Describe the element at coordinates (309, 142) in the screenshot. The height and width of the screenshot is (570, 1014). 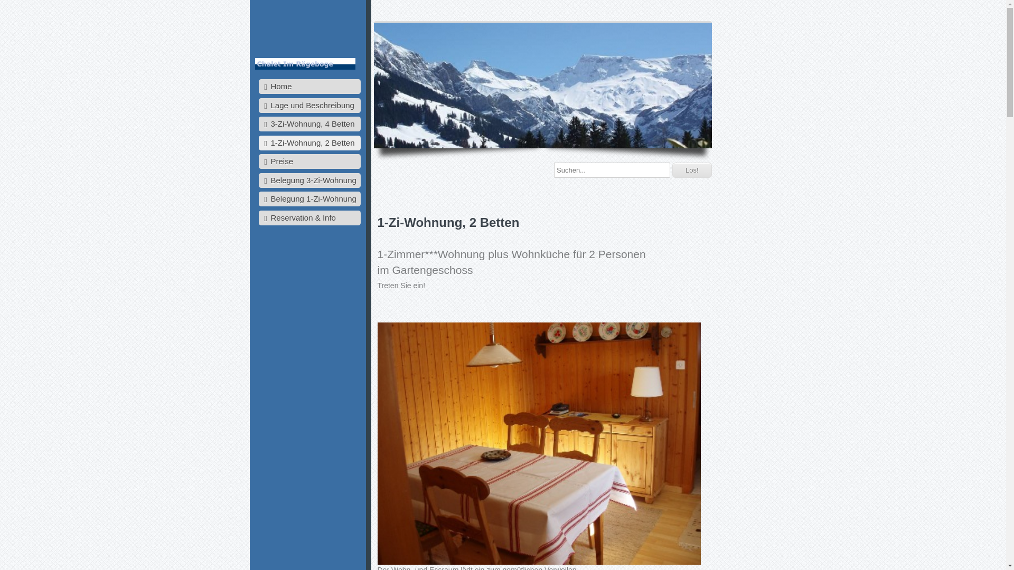
I see `1-Zi-Wohnung, 2 Betten` at that location.